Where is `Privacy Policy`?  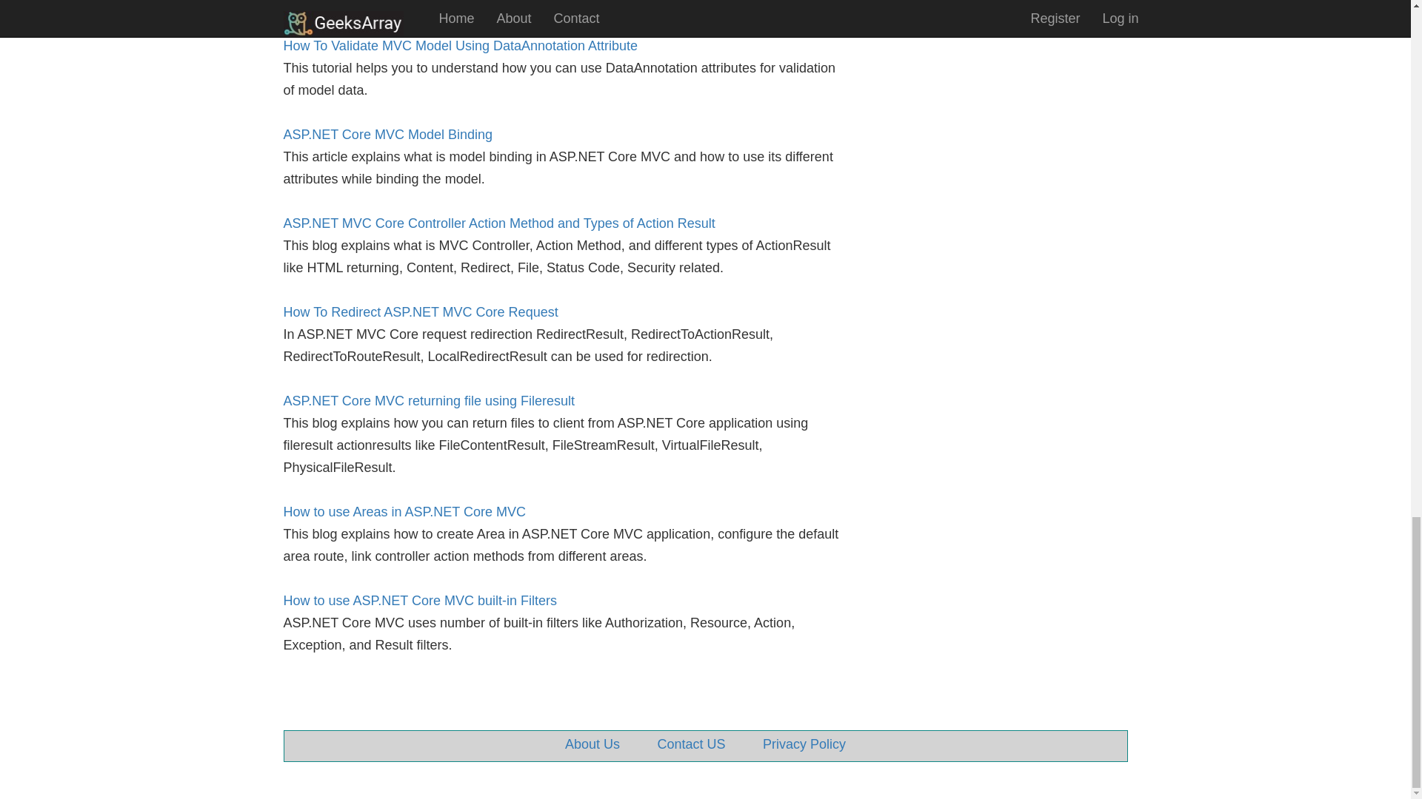
Privacy Policy is located at coordinates (804, 744).